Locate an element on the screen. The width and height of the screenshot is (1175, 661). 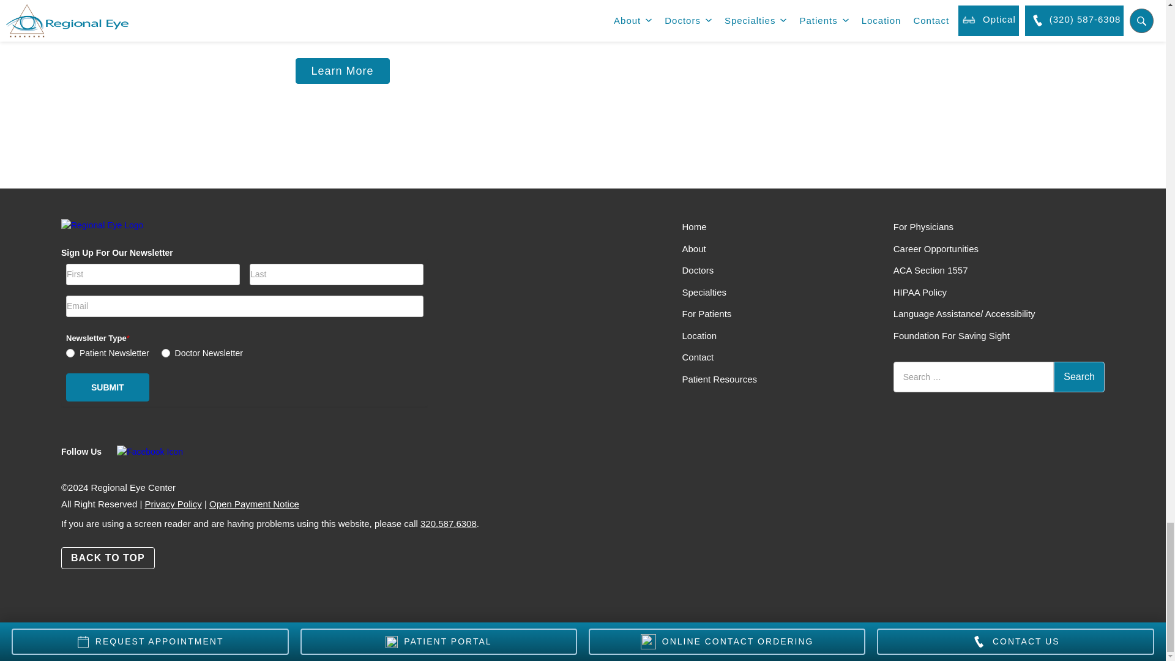
Search for: is located at coordinates (973, 377).